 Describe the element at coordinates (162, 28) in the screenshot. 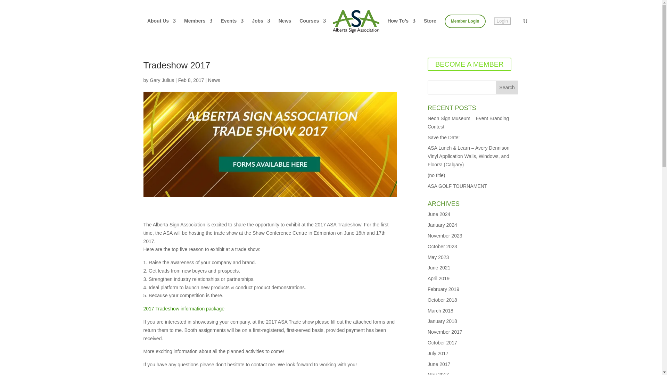

I see `About Us` at that location.